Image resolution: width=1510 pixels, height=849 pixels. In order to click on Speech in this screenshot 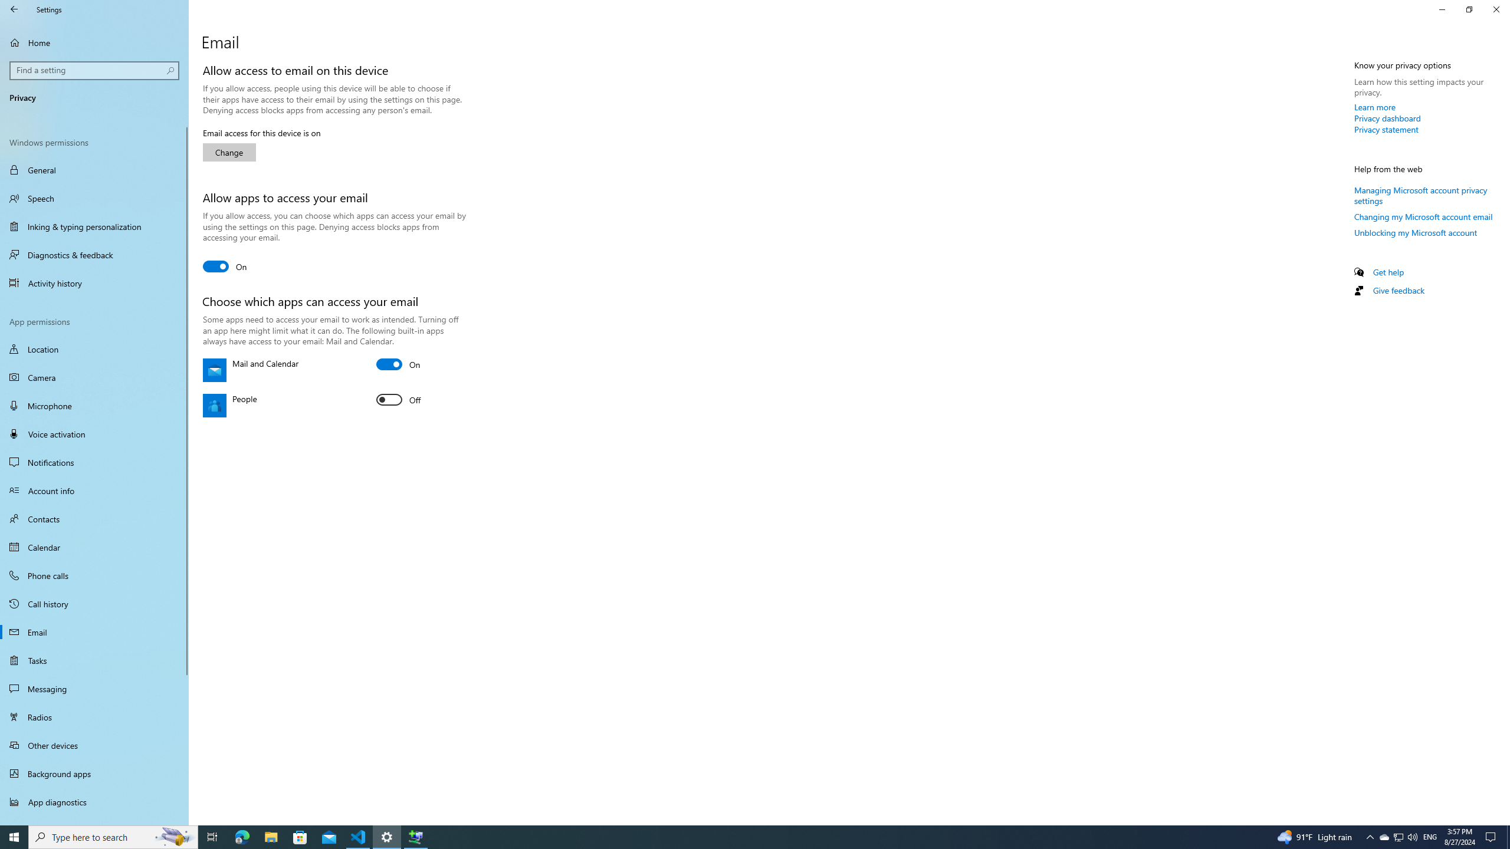, I will do `click(94, 198)`.